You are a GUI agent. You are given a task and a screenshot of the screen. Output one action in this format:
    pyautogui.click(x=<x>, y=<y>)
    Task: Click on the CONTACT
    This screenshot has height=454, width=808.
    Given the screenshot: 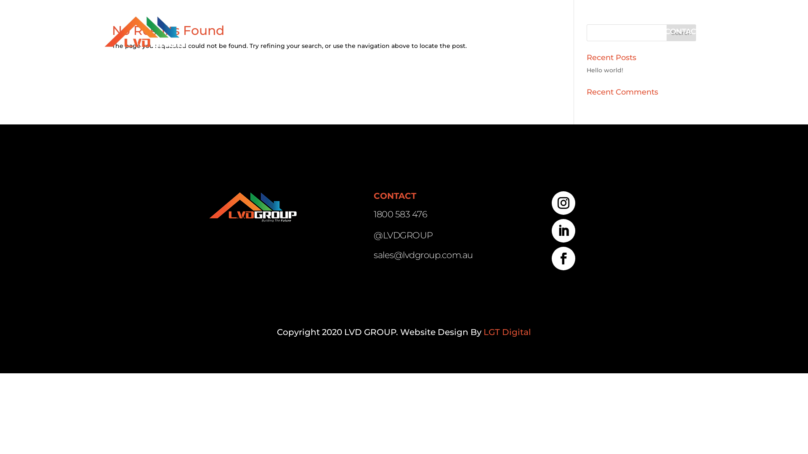 What is the action you would take?
    pyautogui.click(x=683, y=32)
    